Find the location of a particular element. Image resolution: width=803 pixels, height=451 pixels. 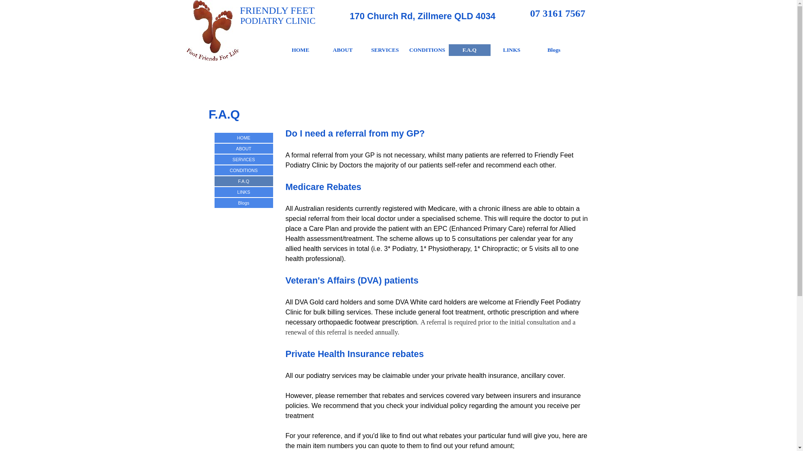

LINKS is located at coordinates (244, 192).